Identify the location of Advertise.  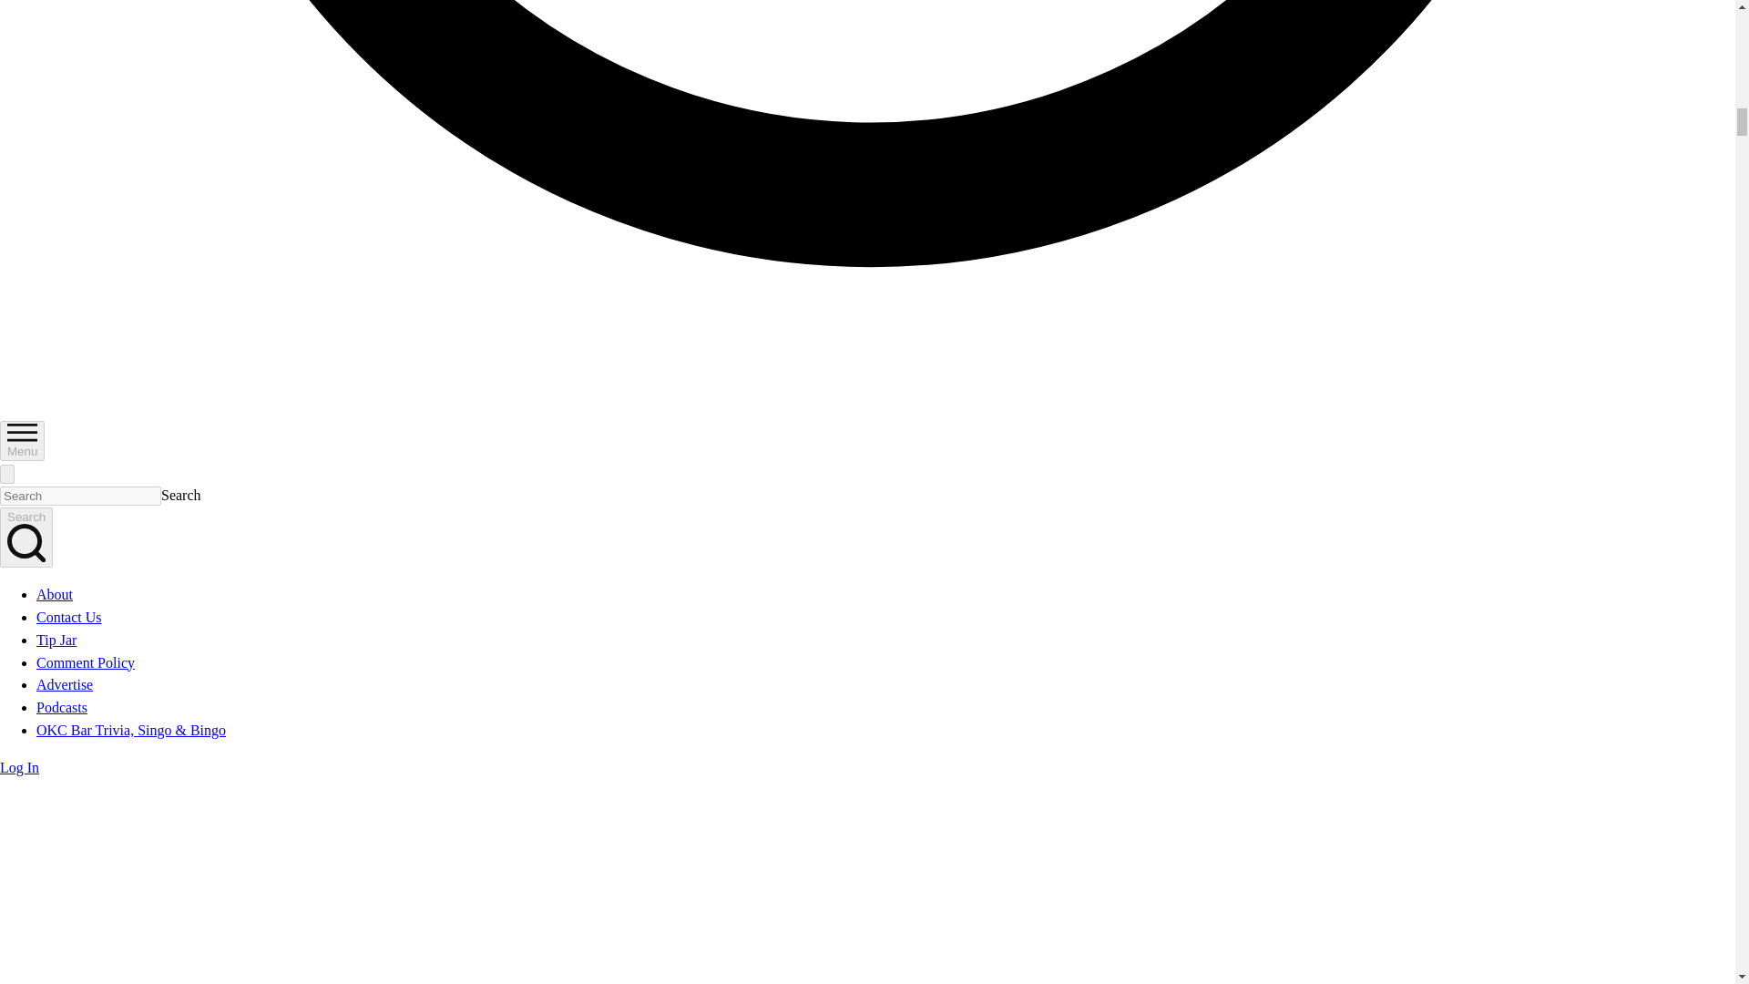
(64, 685).